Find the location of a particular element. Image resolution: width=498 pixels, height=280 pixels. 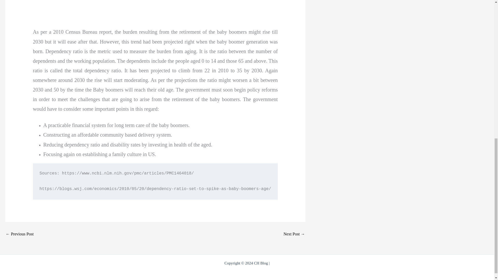

Advertisement is located at coordinates (129, 12).